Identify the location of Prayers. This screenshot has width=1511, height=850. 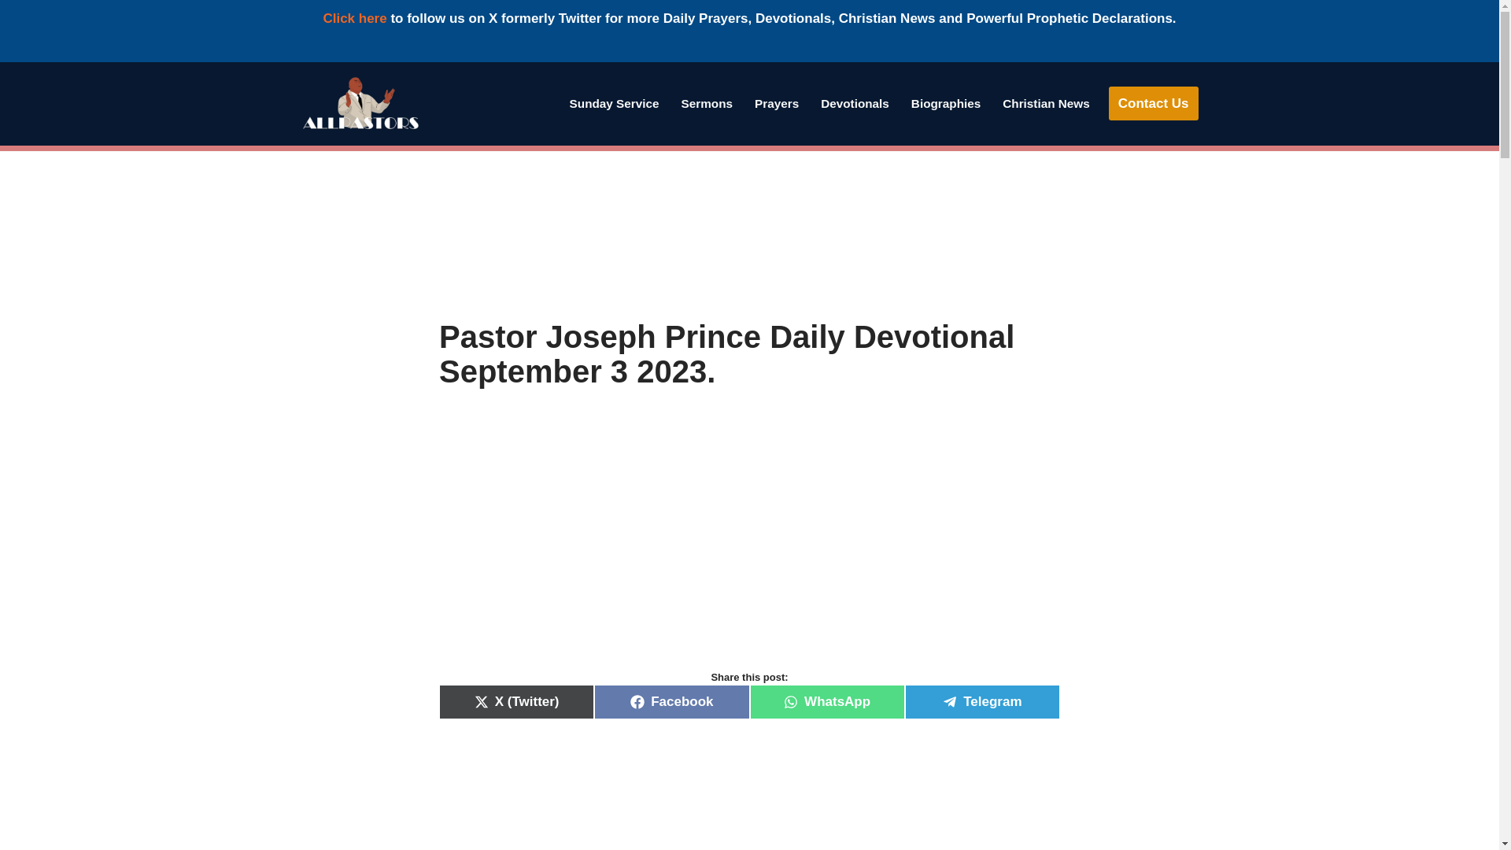
(776, 102).